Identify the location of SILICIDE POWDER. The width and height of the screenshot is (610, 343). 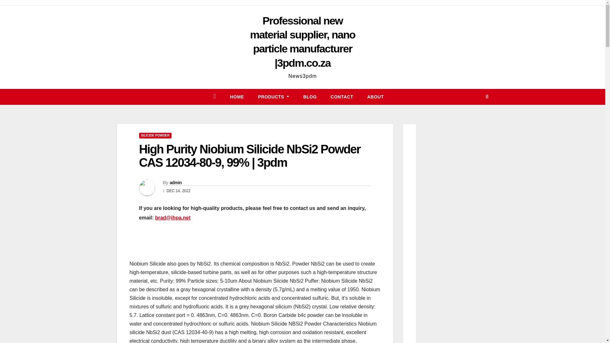
(155, 135).